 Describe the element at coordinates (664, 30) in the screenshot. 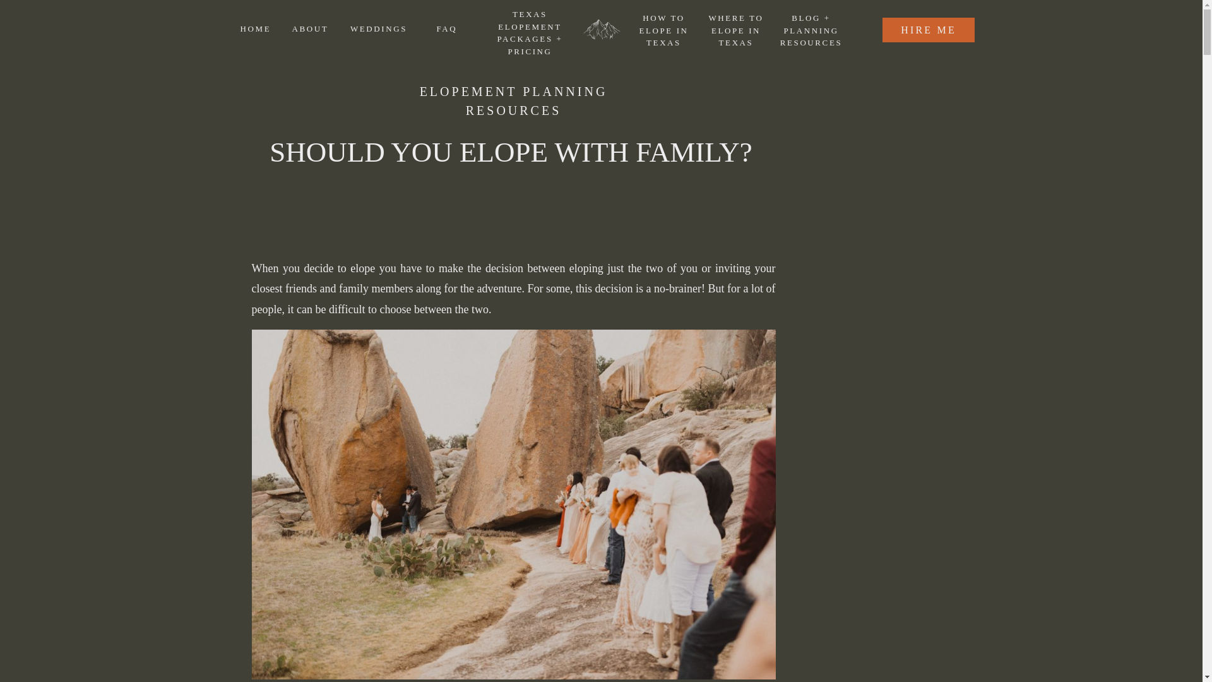

I see `HOW TO ELOPE IN TEXAS` at that location.